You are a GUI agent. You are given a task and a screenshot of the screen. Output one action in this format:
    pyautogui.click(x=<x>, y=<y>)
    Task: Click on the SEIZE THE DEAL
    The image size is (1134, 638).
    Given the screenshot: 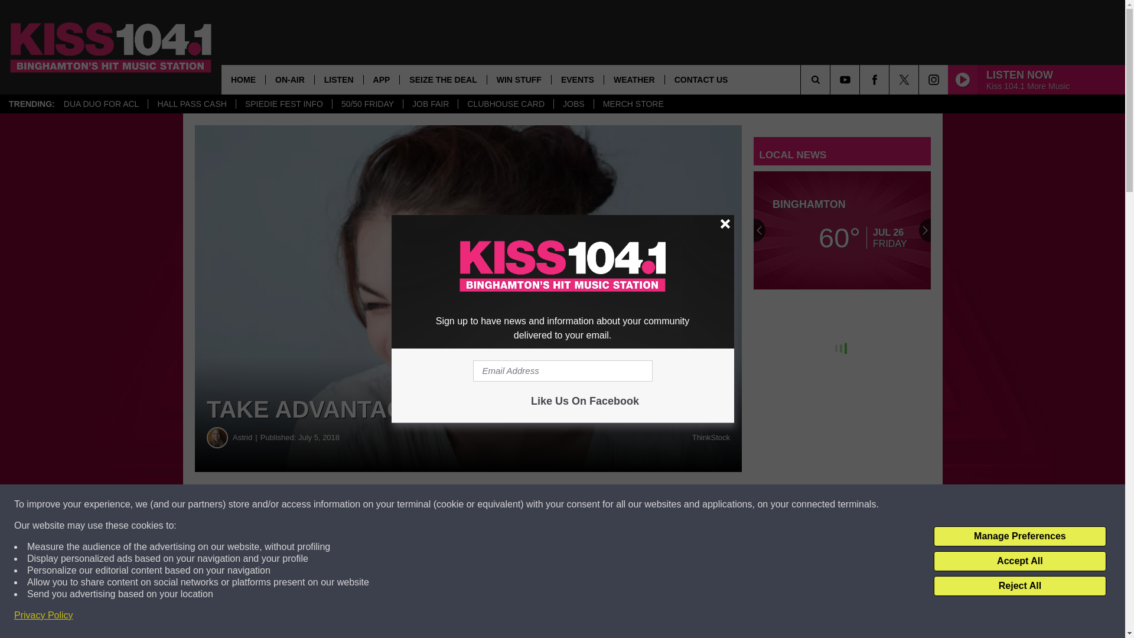 What is the action you would take?
    pyautogui.click(x=442, y=79)
    